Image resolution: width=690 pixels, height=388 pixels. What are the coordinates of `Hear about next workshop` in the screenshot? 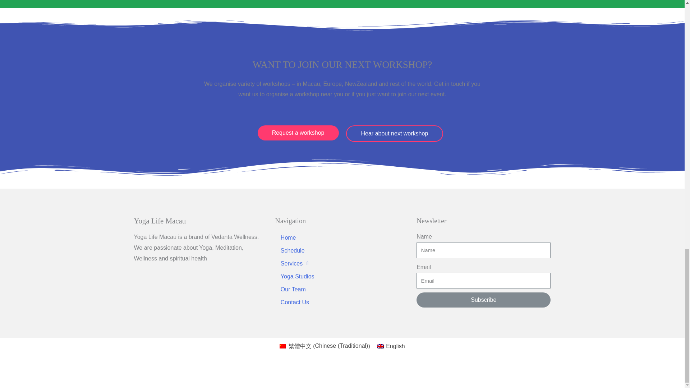 It's located at (394, 134).